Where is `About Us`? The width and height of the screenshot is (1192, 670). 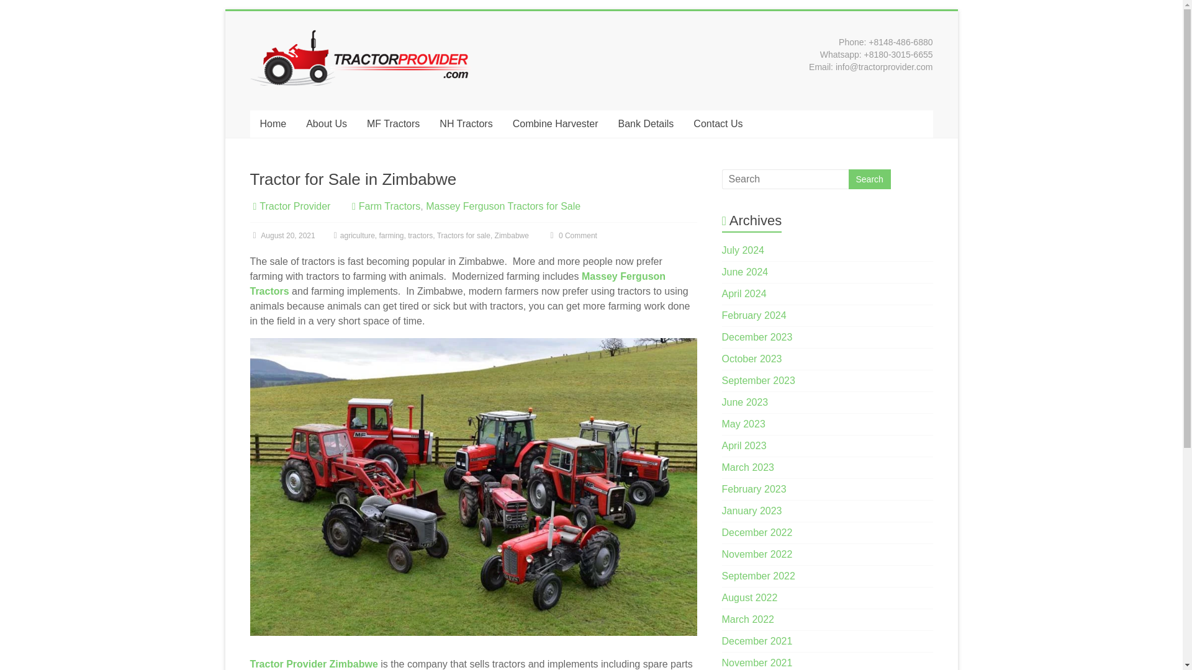 About Us is located at coordinates (326, 124).